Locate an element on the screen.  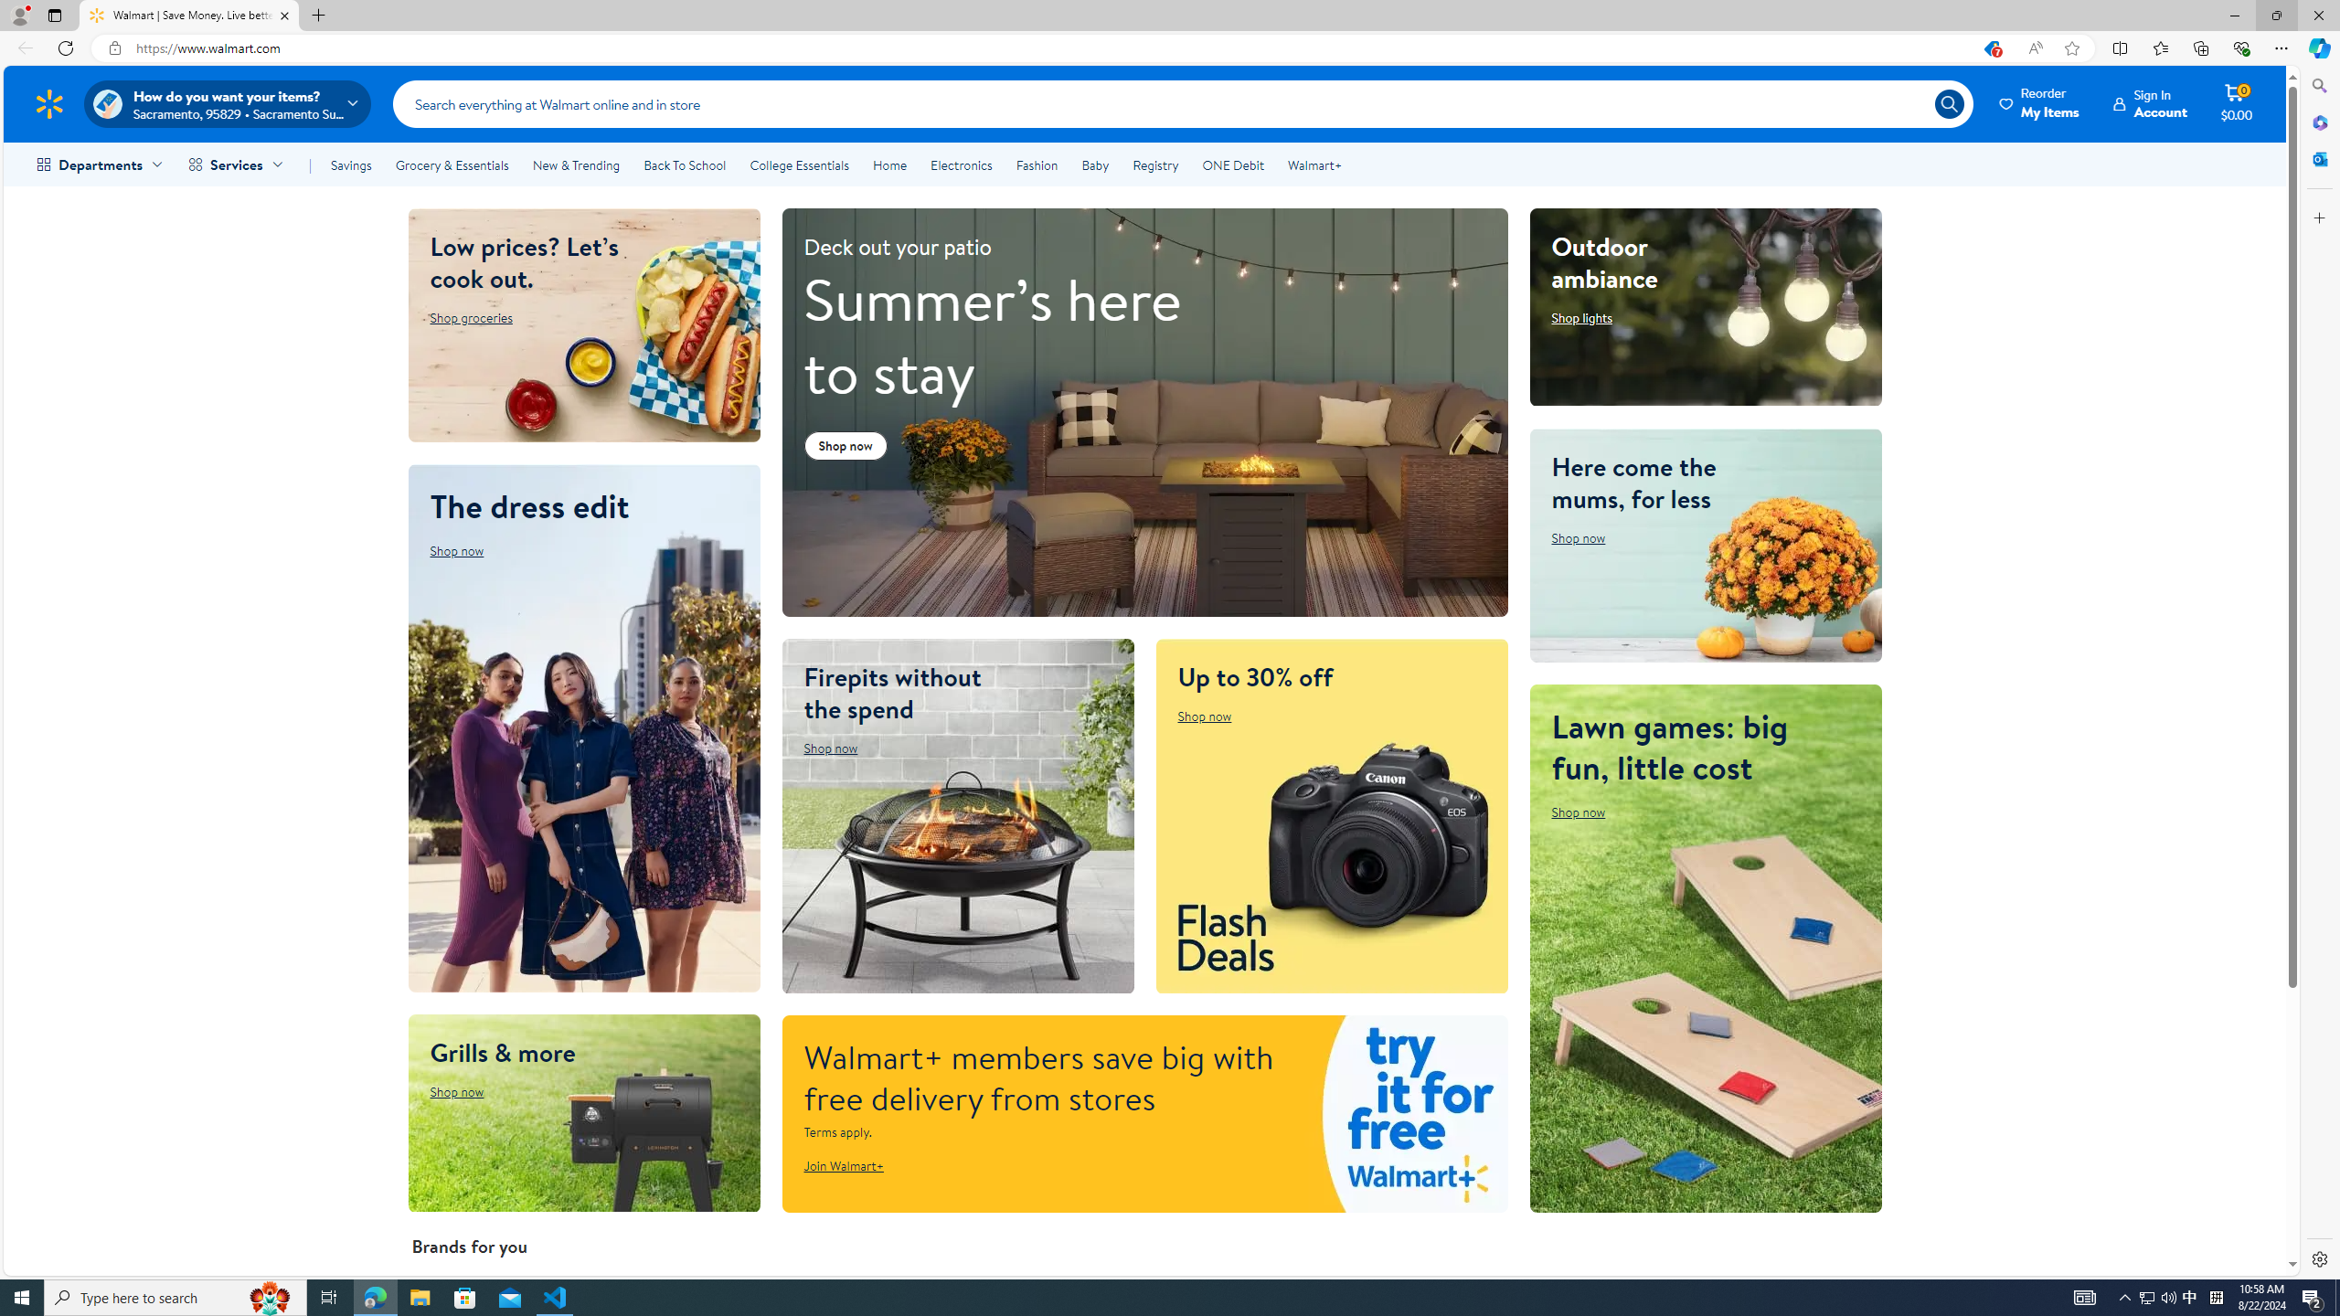
Cart contains 0 items Total Amount $0.00 is located at coordinates (2237, 103).